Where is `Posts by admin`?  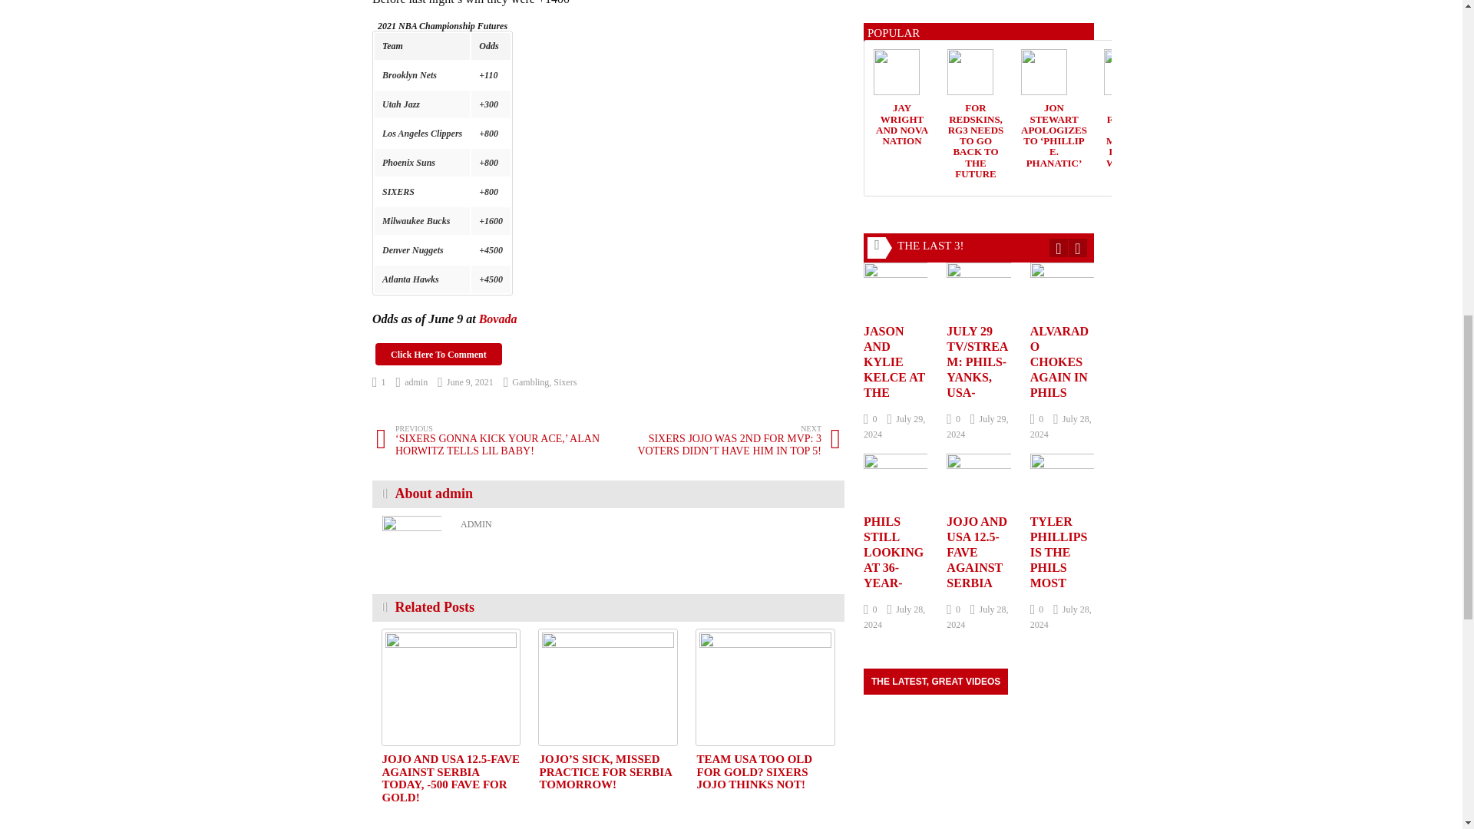 Posts by admin is located at coordinates (412, 382).